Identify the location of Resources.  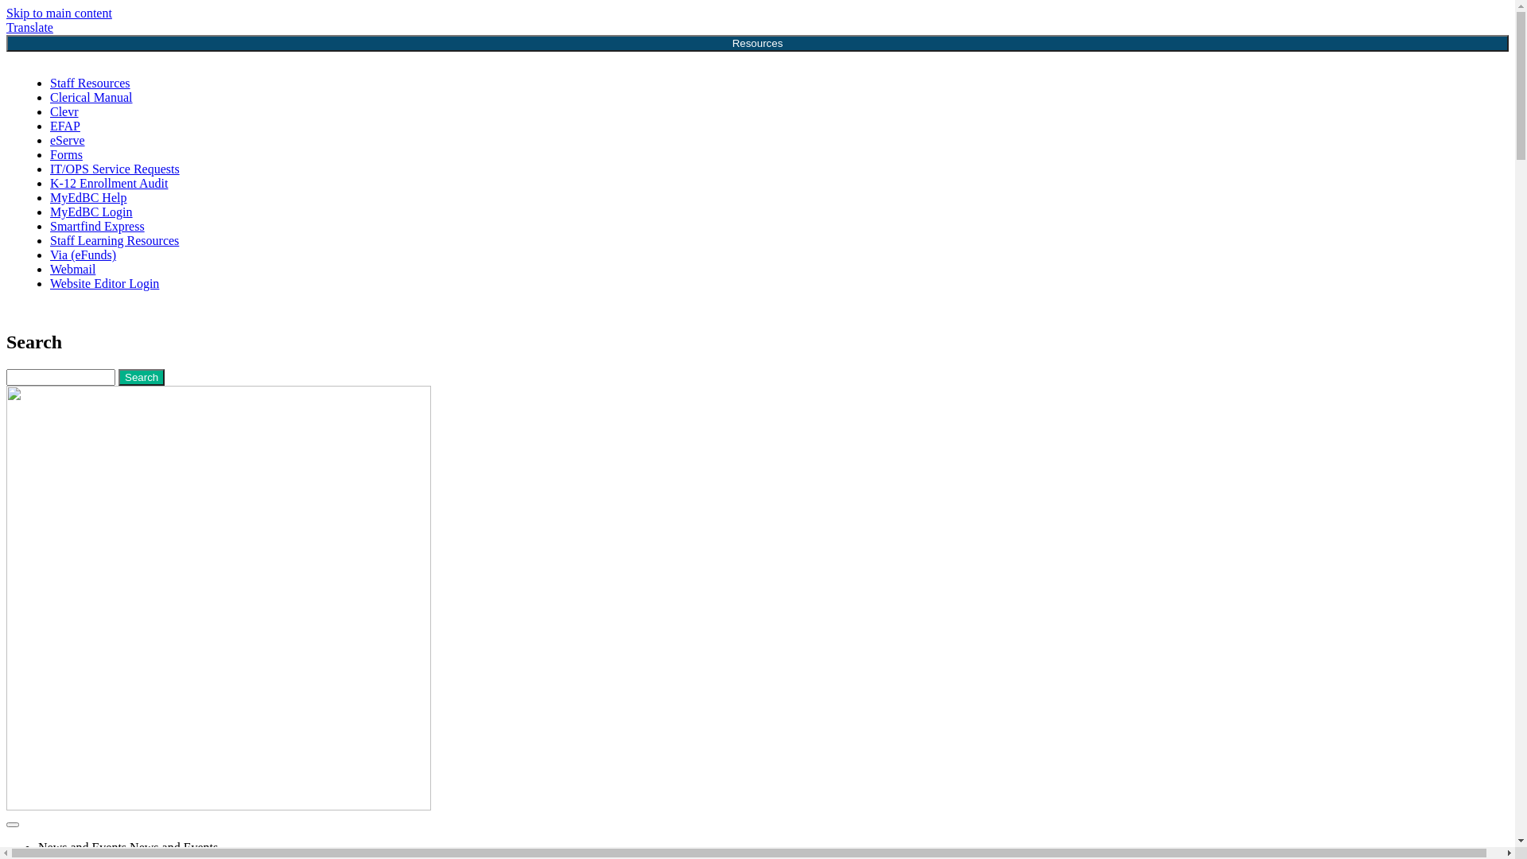
(757, 43).